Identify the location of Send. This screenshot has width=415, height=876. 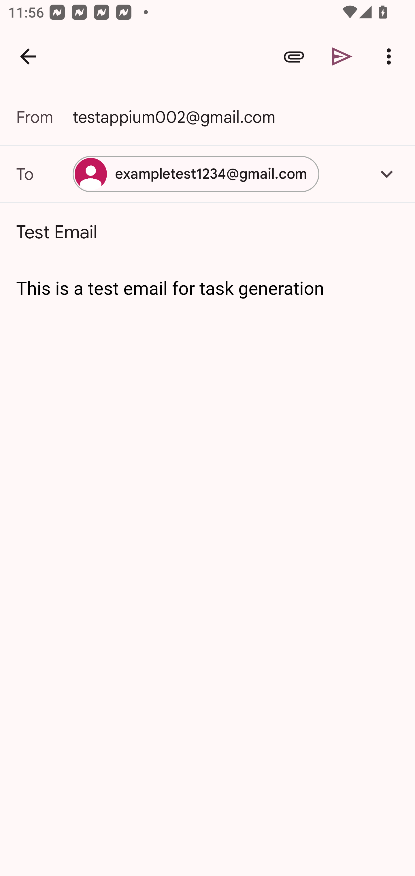
(342, 56).